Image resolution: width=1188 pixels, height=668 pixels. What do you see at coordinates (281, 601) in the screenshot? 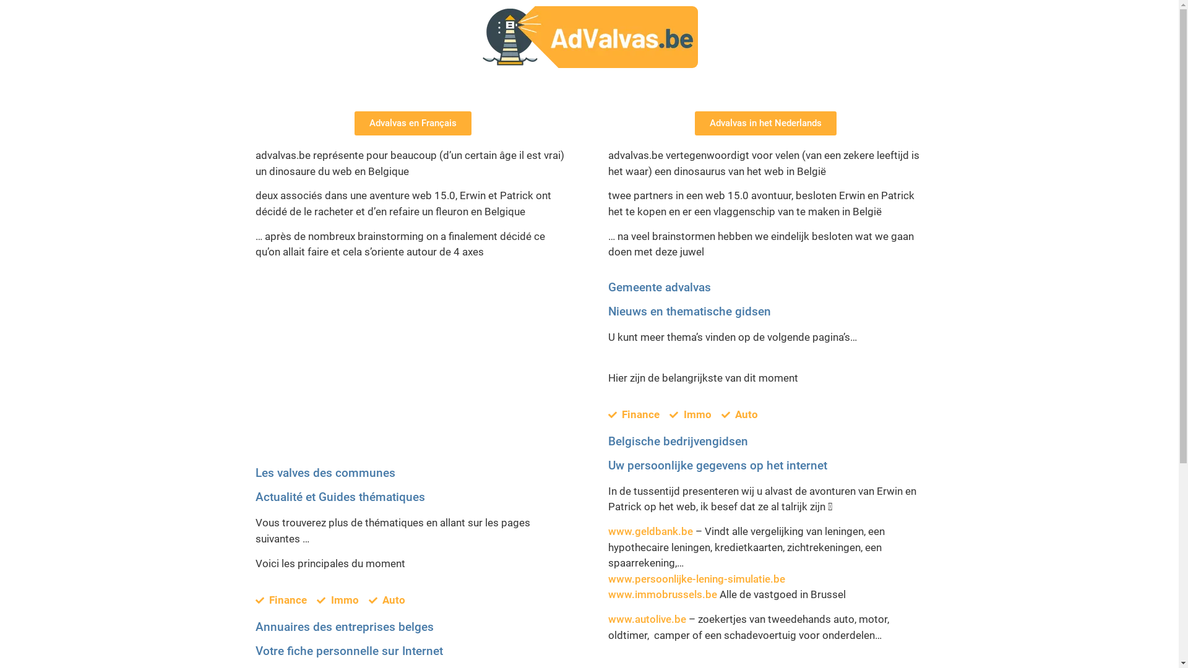
I see `Finance` at bounding box center [281, 601].